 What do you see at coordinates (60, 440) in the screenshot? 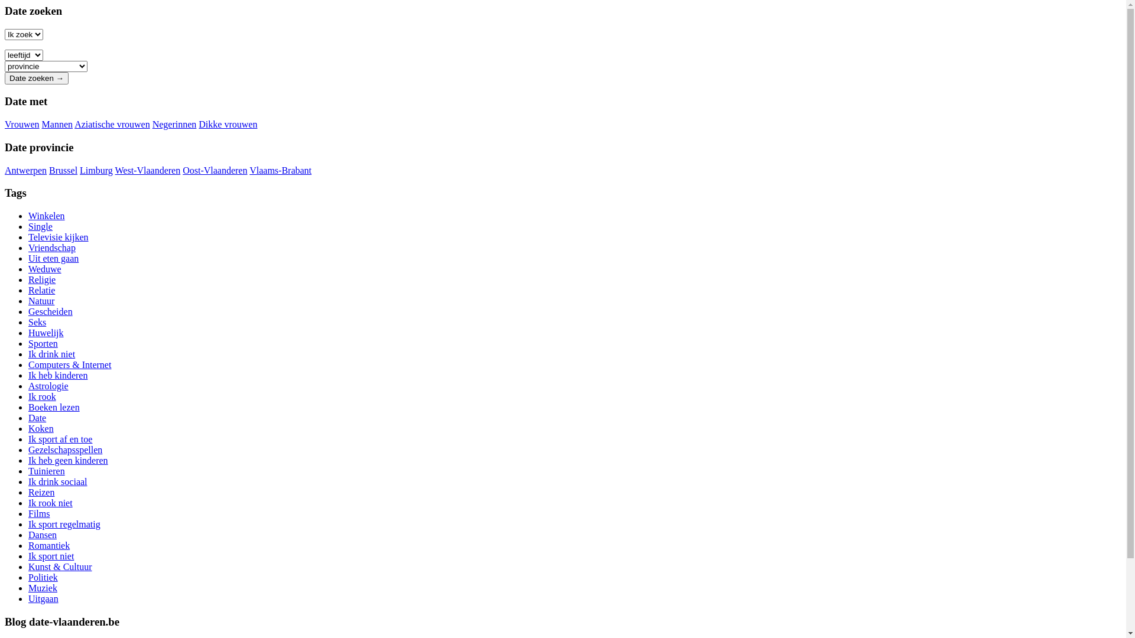
I see `Ik sport af en toe` at bounding box center [60, 440].